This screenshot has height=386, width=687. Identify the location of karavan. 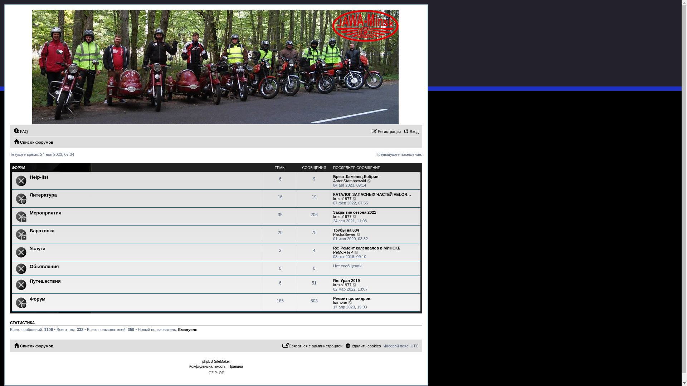
(340, 303).